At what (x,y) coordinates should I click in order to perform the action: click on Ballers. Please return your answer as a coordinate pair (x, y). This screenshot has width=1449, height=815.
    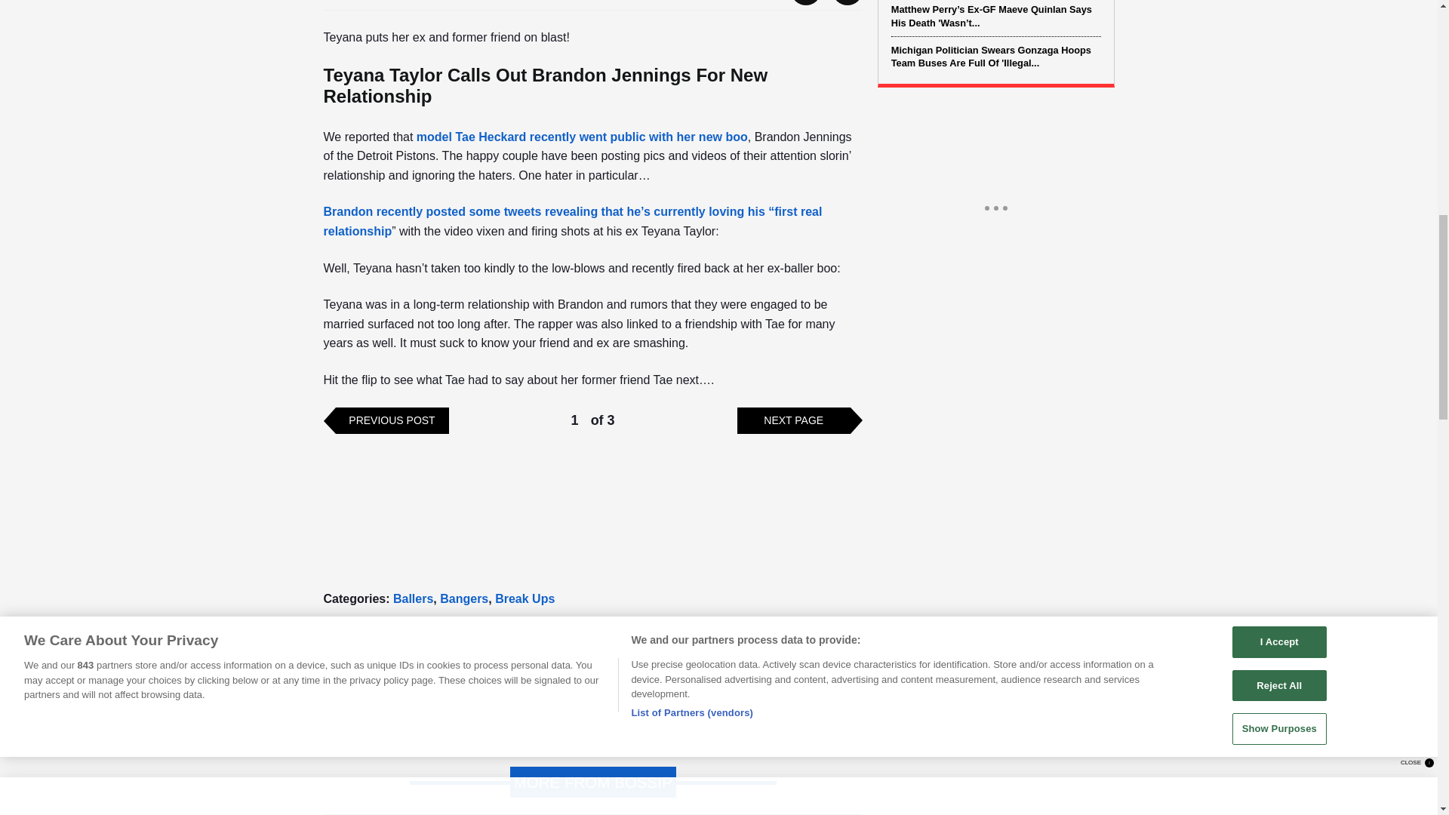
    Looking at the image, I should click on (413, 598).